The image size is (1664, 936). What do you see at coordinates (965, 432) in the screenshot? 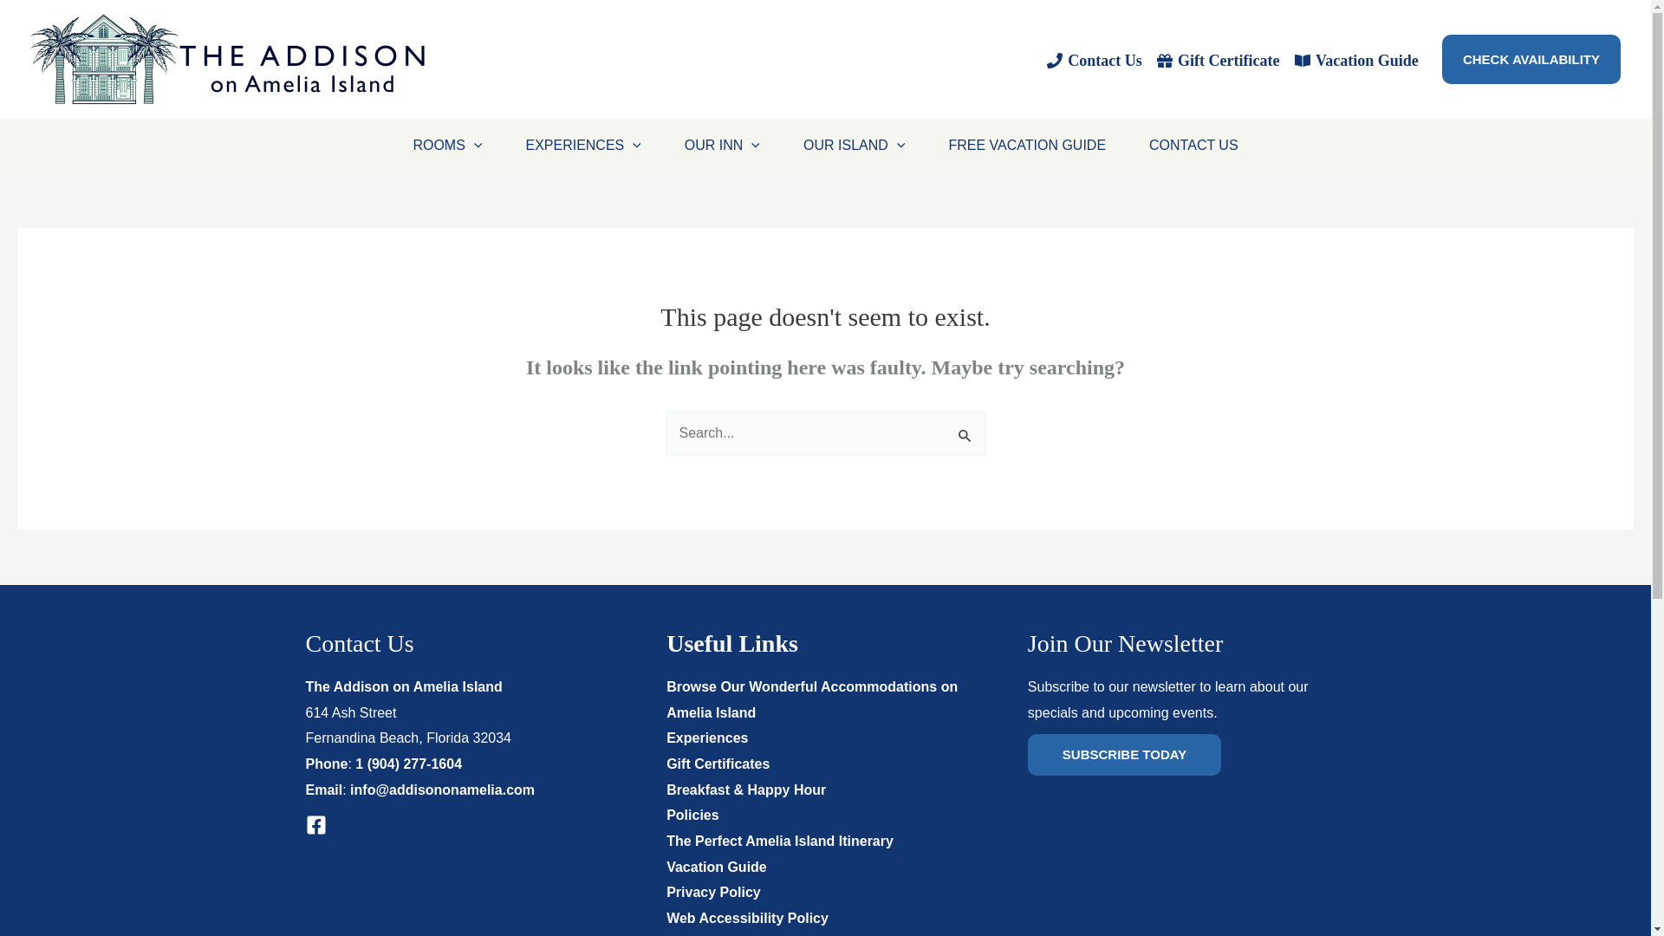
I see `Search` at bounding box center [965, 432].